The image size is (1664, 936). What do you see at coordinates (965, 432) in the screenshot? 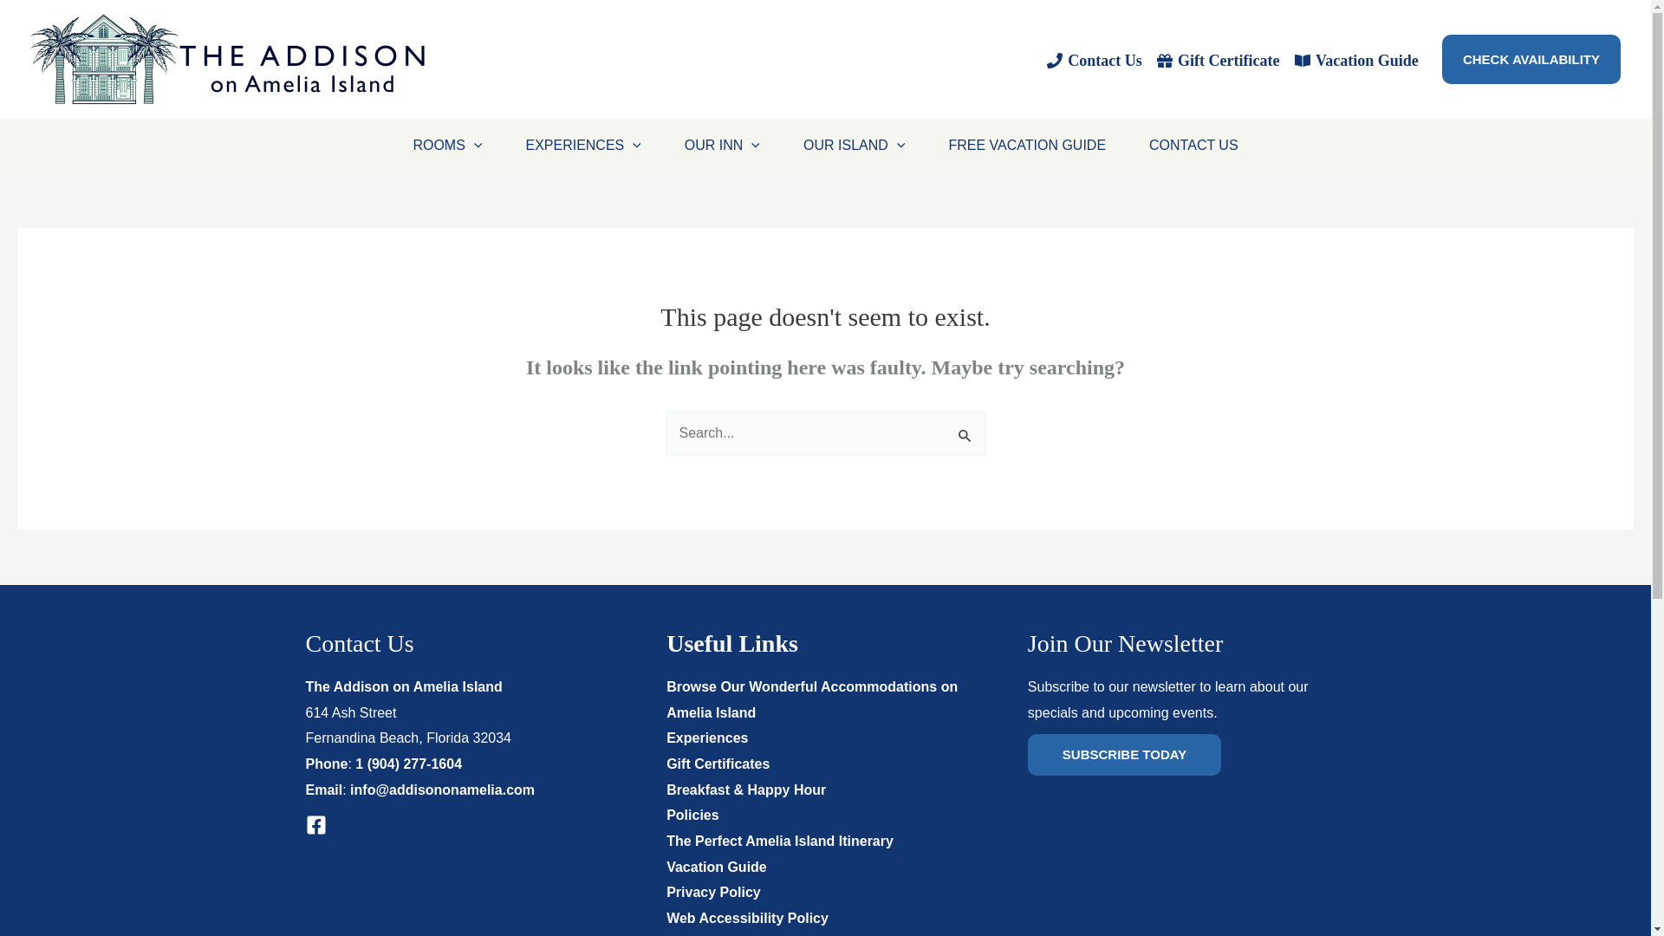
I see `Search` at bounding box center [965, 432].